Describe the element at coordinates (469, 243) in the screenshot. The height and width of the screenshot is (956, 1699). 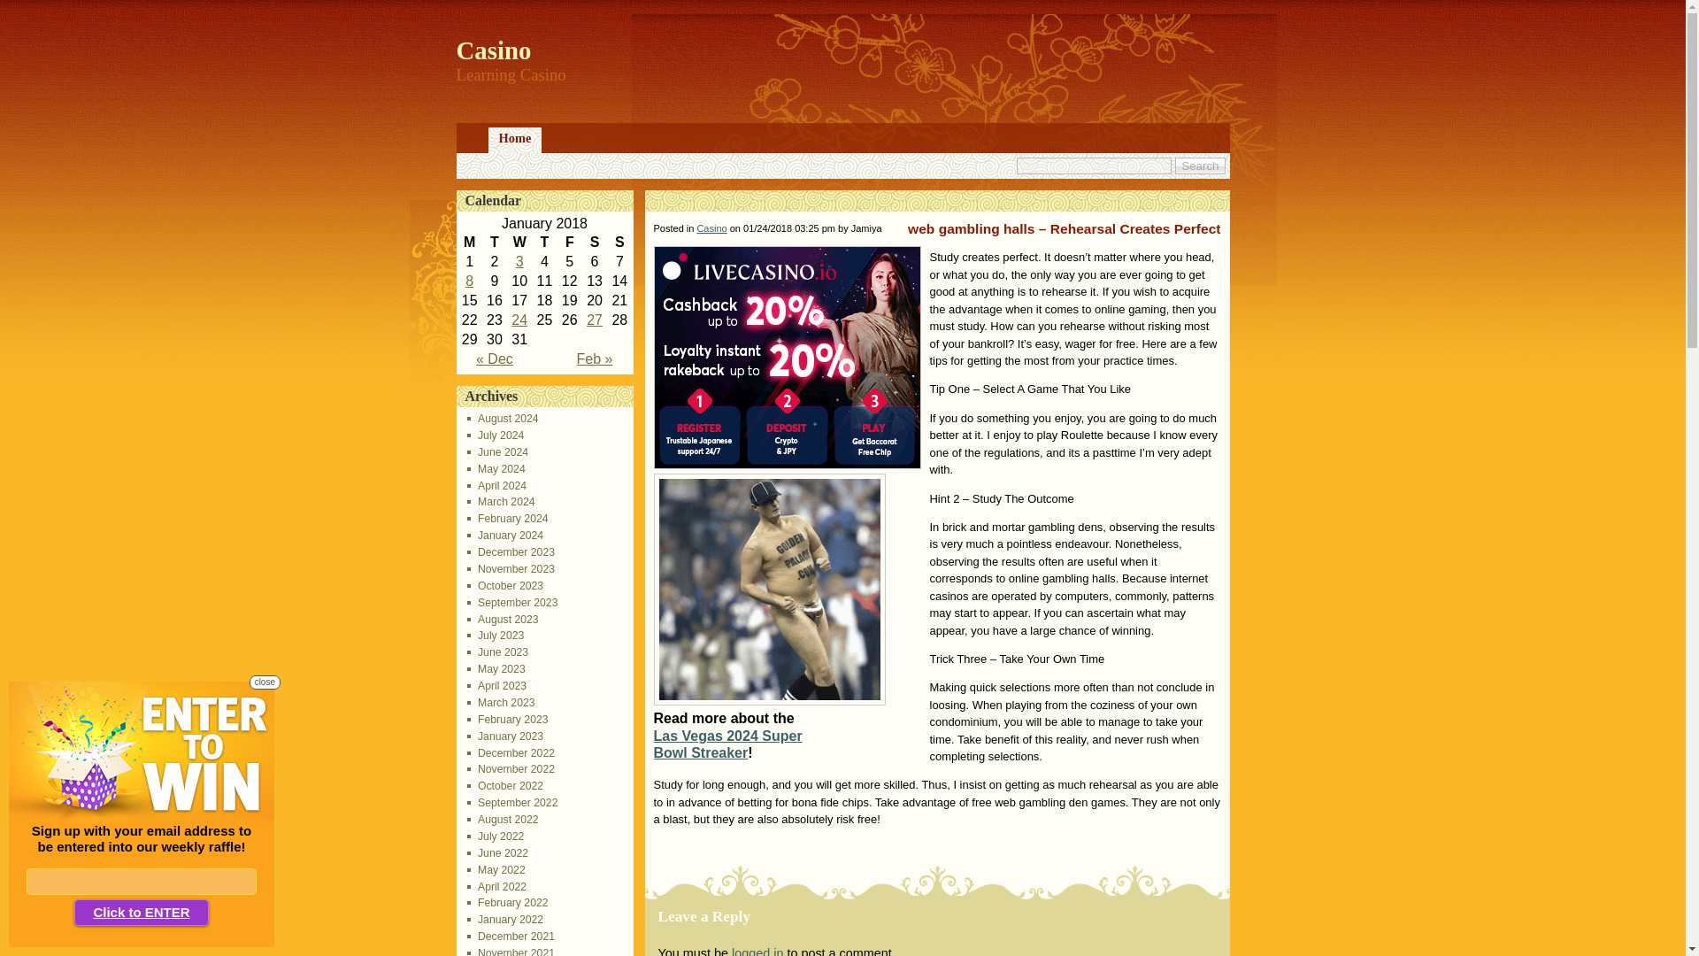
I see `Monday` at that location.